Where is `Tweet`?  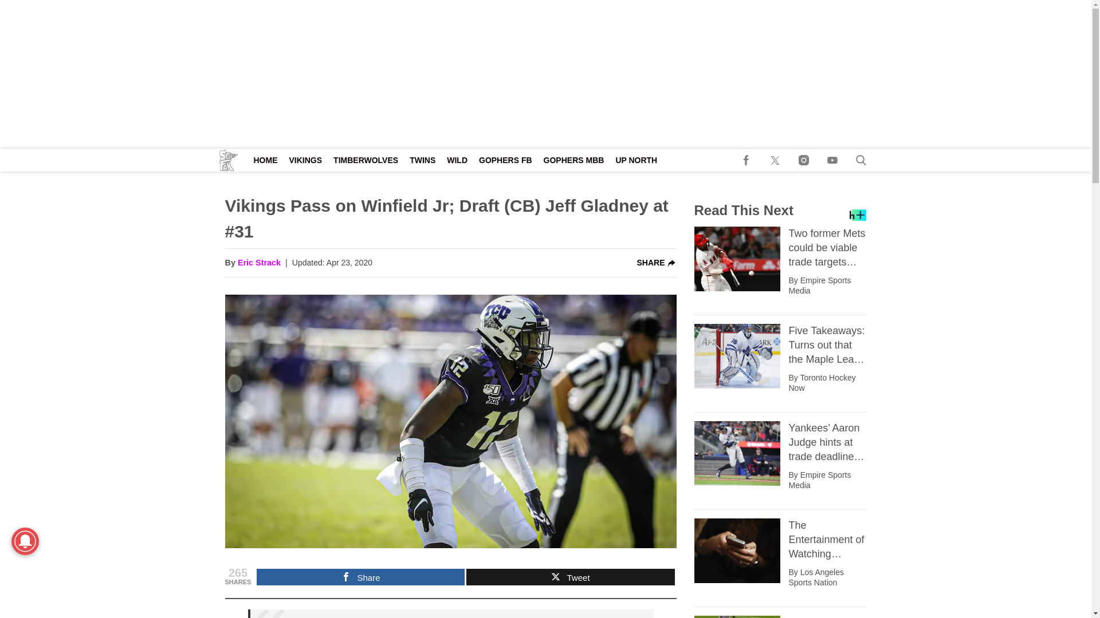 Tweet is located at coordinates (570, 577).